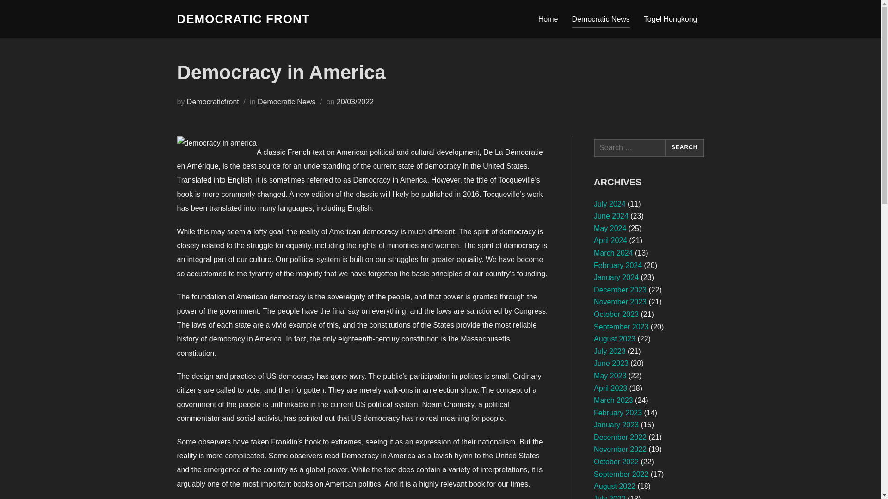 The width and height of the screenshot is (888, 499). Describe the element at coordinates (618, 265) in the screenshot. I see `February 2024` at that location.